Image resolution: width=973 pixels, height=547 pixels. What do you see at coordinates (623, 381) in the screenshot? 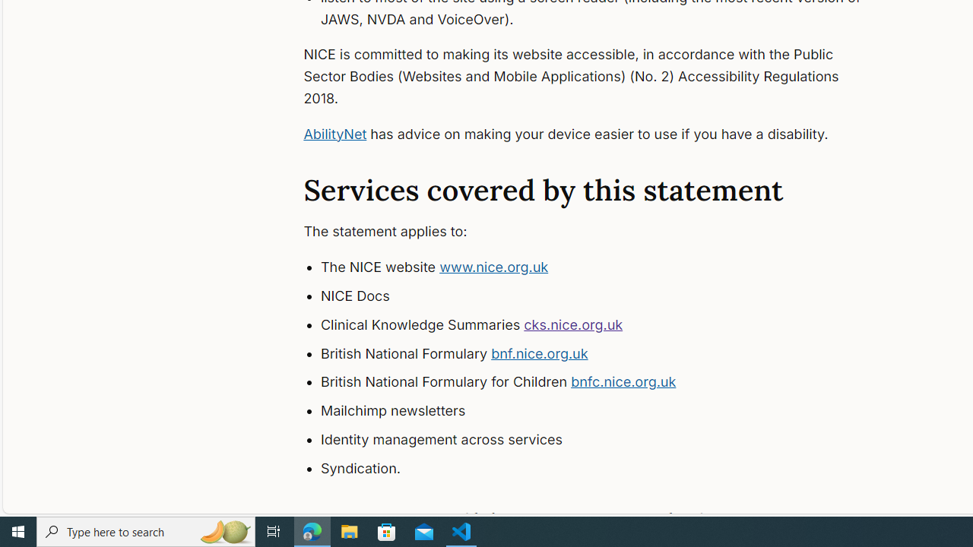
I see `bnfc.nice.org.uk` at bounding box center [623, 381].